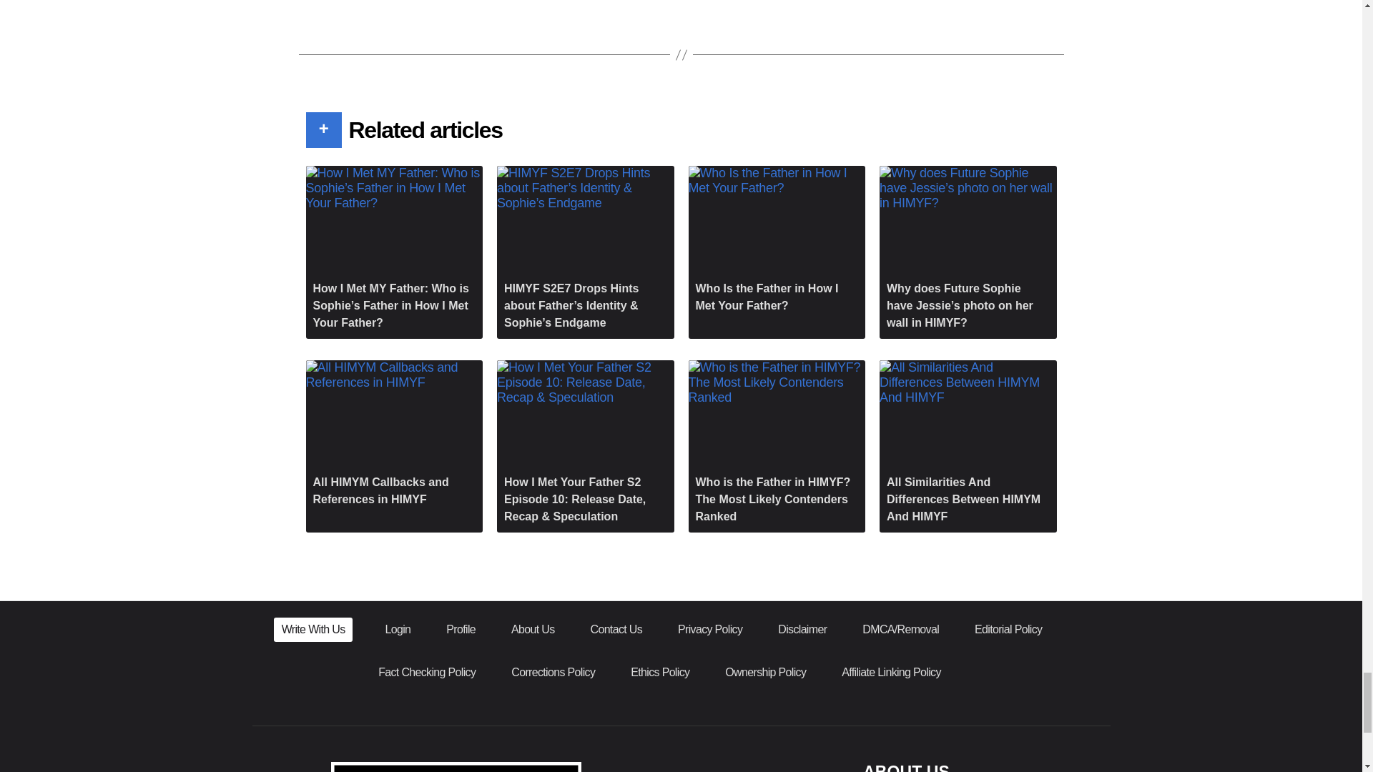 Image resolution: width=1373 pixels, height=772 pixels. What do you see at coordinates (395, 437) in the screenshot?
I see `All HIMYM Callbacks and References in HIMYF` at bounding box center [395, 437].